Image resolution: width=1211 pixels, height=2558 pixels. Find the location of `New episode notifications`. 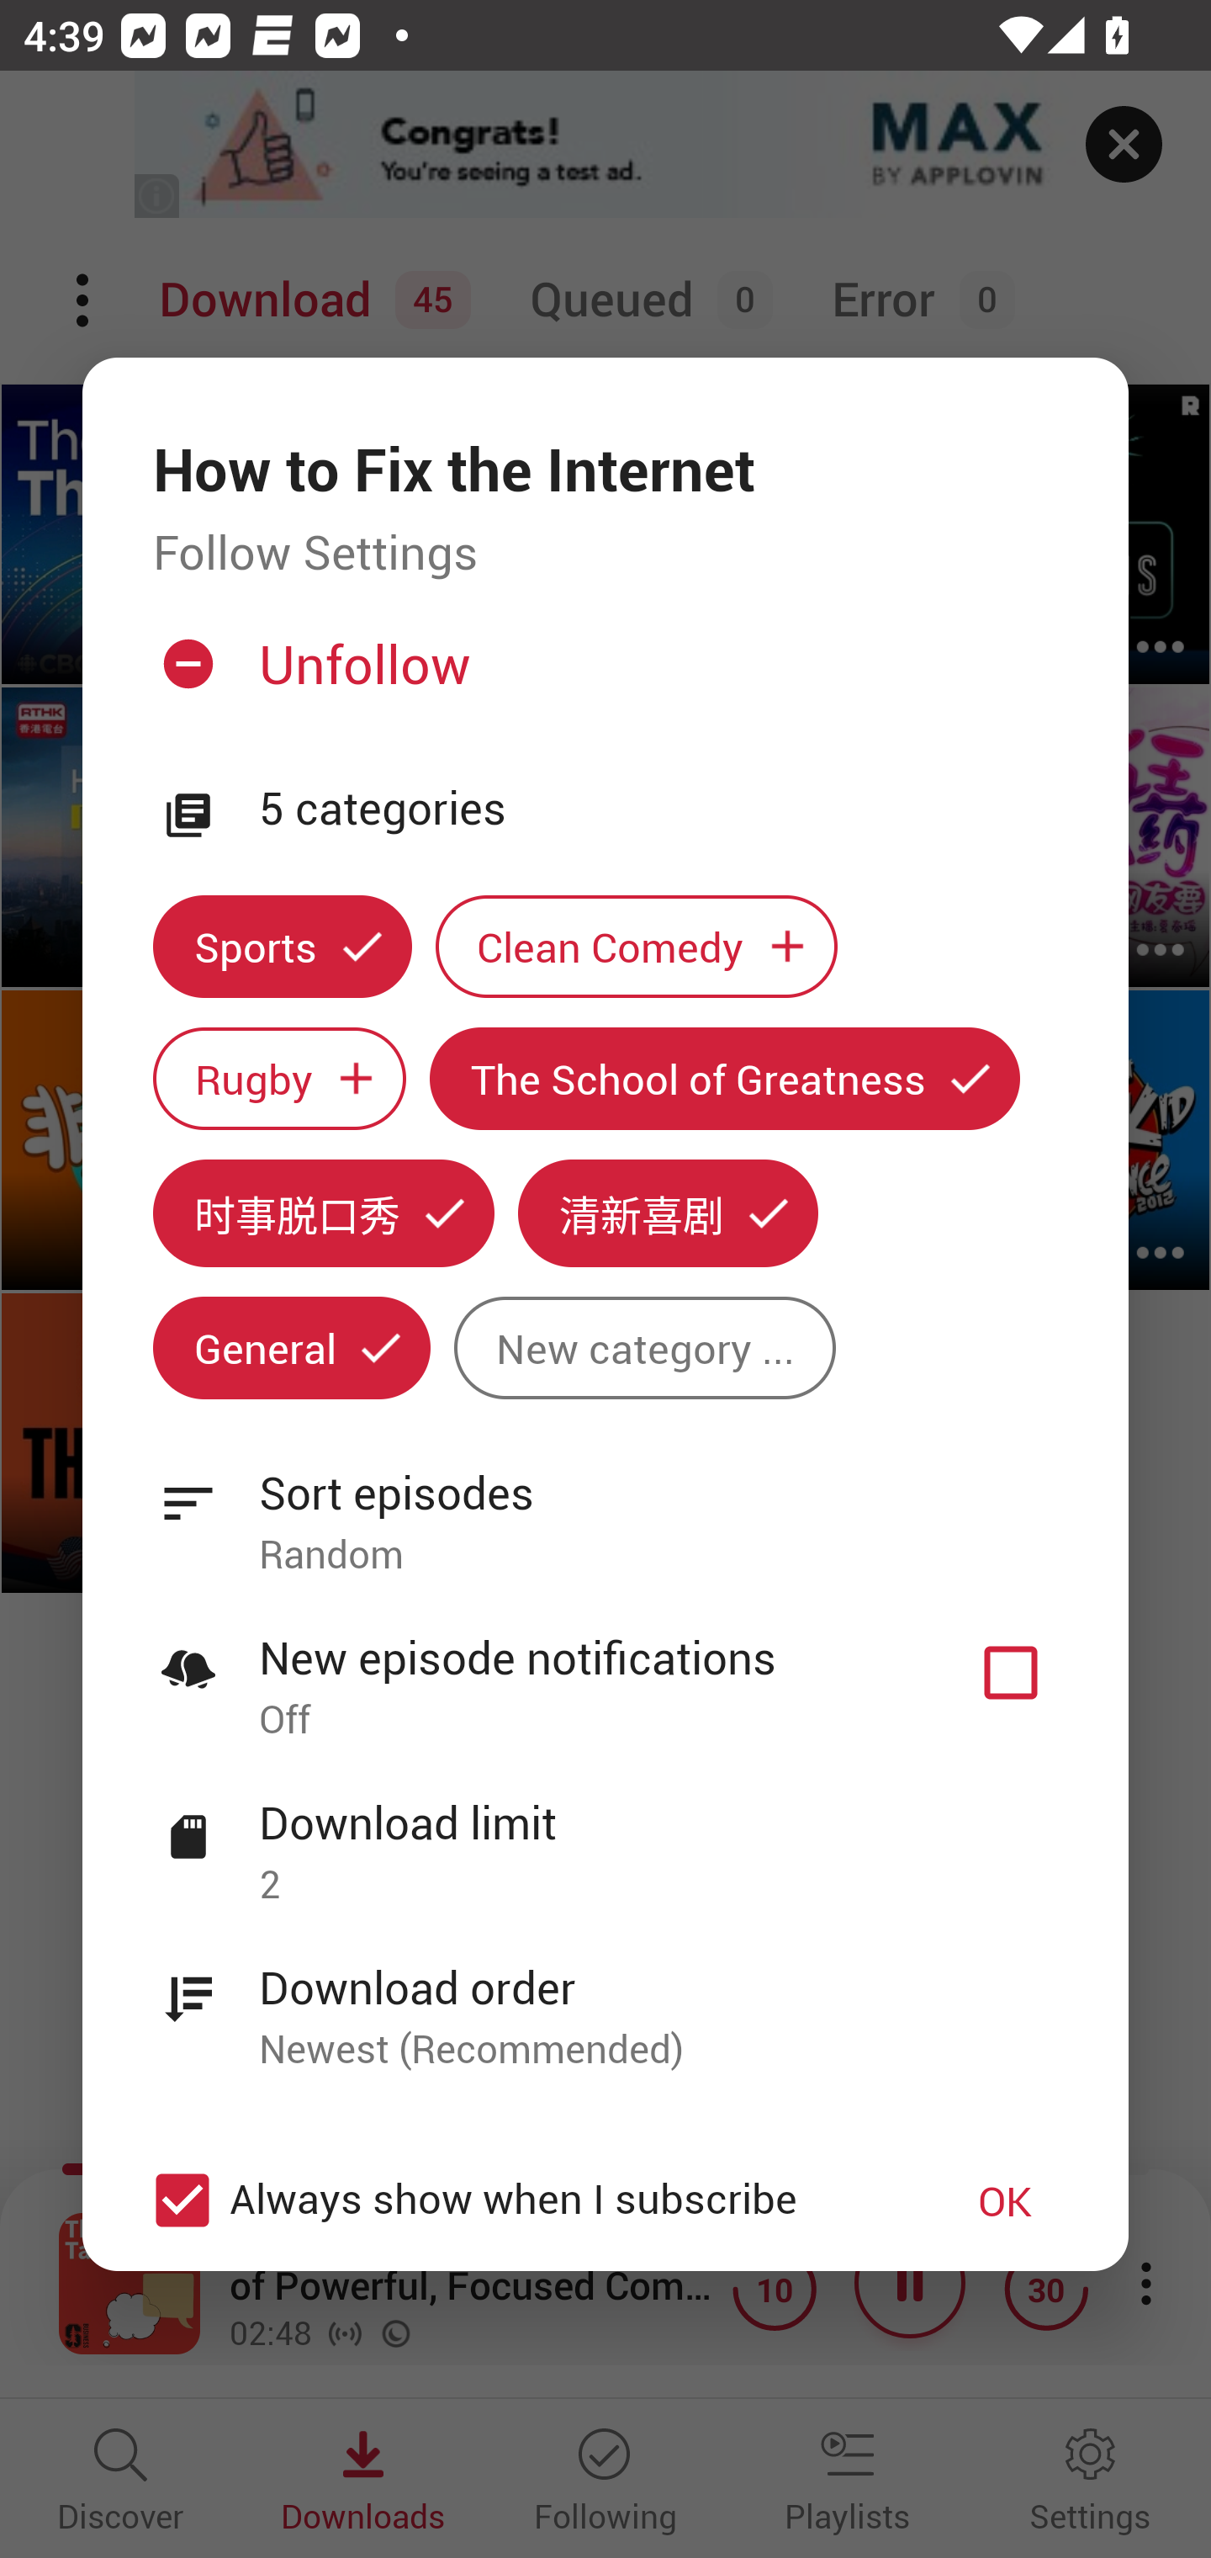

New episode notifications is located at coordinates (1011, 1673).